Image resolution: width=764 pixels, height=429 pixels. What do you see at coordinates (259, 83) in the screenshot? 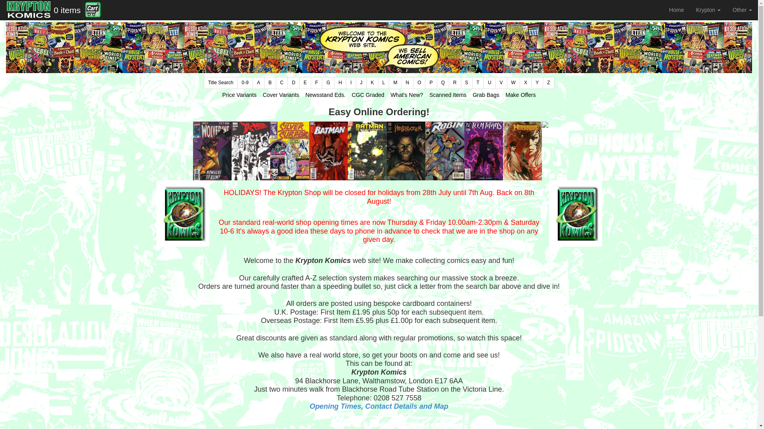
I see `A` at bounding box center [259, 83].